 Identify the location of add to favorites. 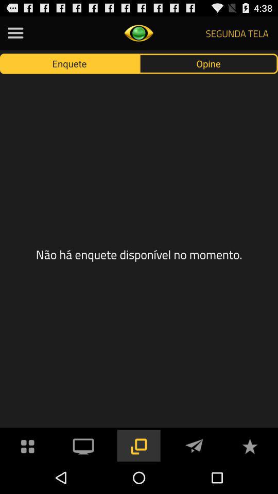
(250, 446).